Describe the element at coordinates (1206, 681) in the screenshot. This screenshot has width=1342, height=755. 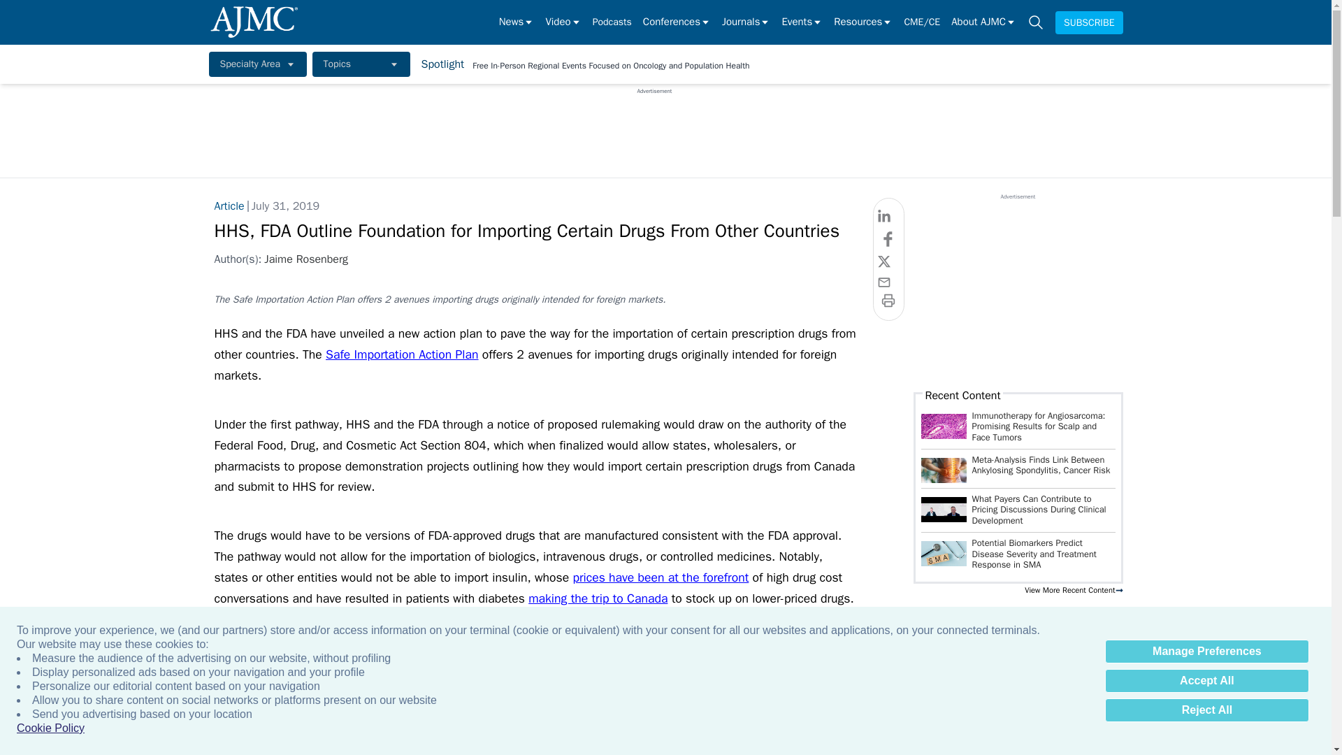
I see `Accept All` at that location.